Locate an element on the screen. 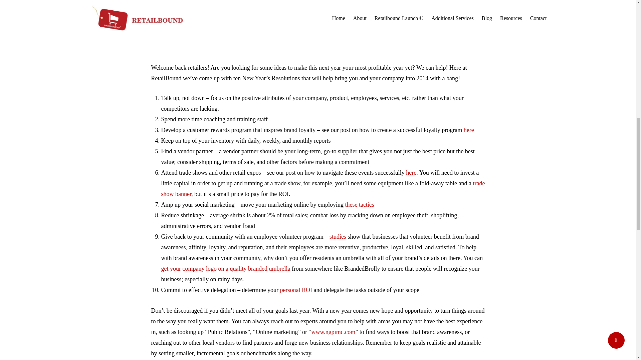  www.ngpimc.com is located at coordinates (333, 332).